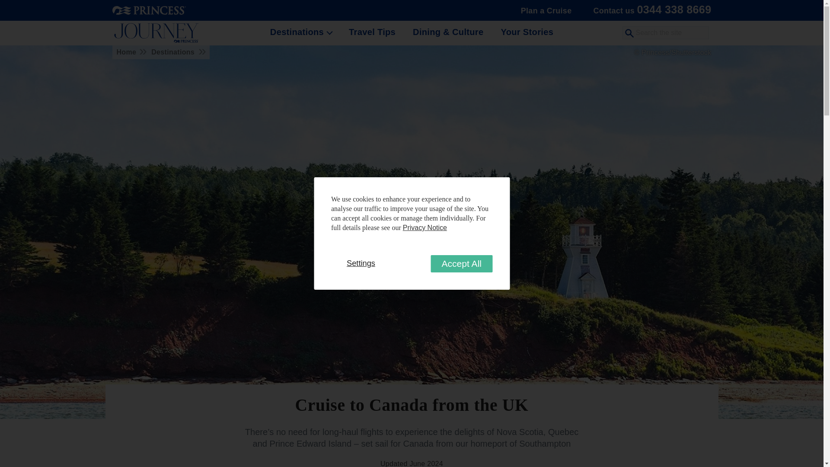 This screenshot has height=467, width=830. Describe the element at coordinates (650, 10) in the screenshot. I see `Contact us 0344 338 8669` at that location.